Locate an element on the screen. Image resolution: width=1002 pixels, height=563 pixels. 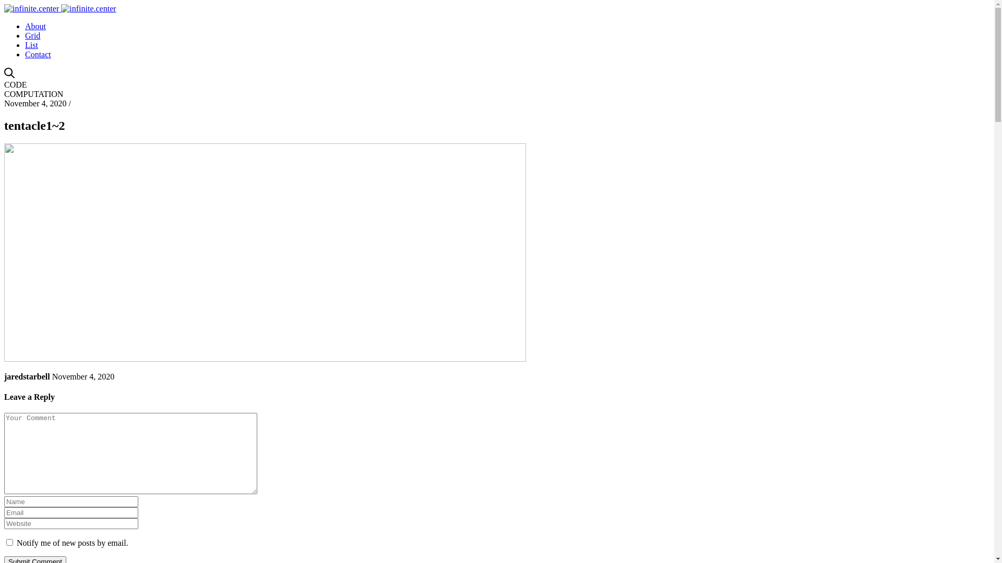
List is located at coordinates (31, 45).